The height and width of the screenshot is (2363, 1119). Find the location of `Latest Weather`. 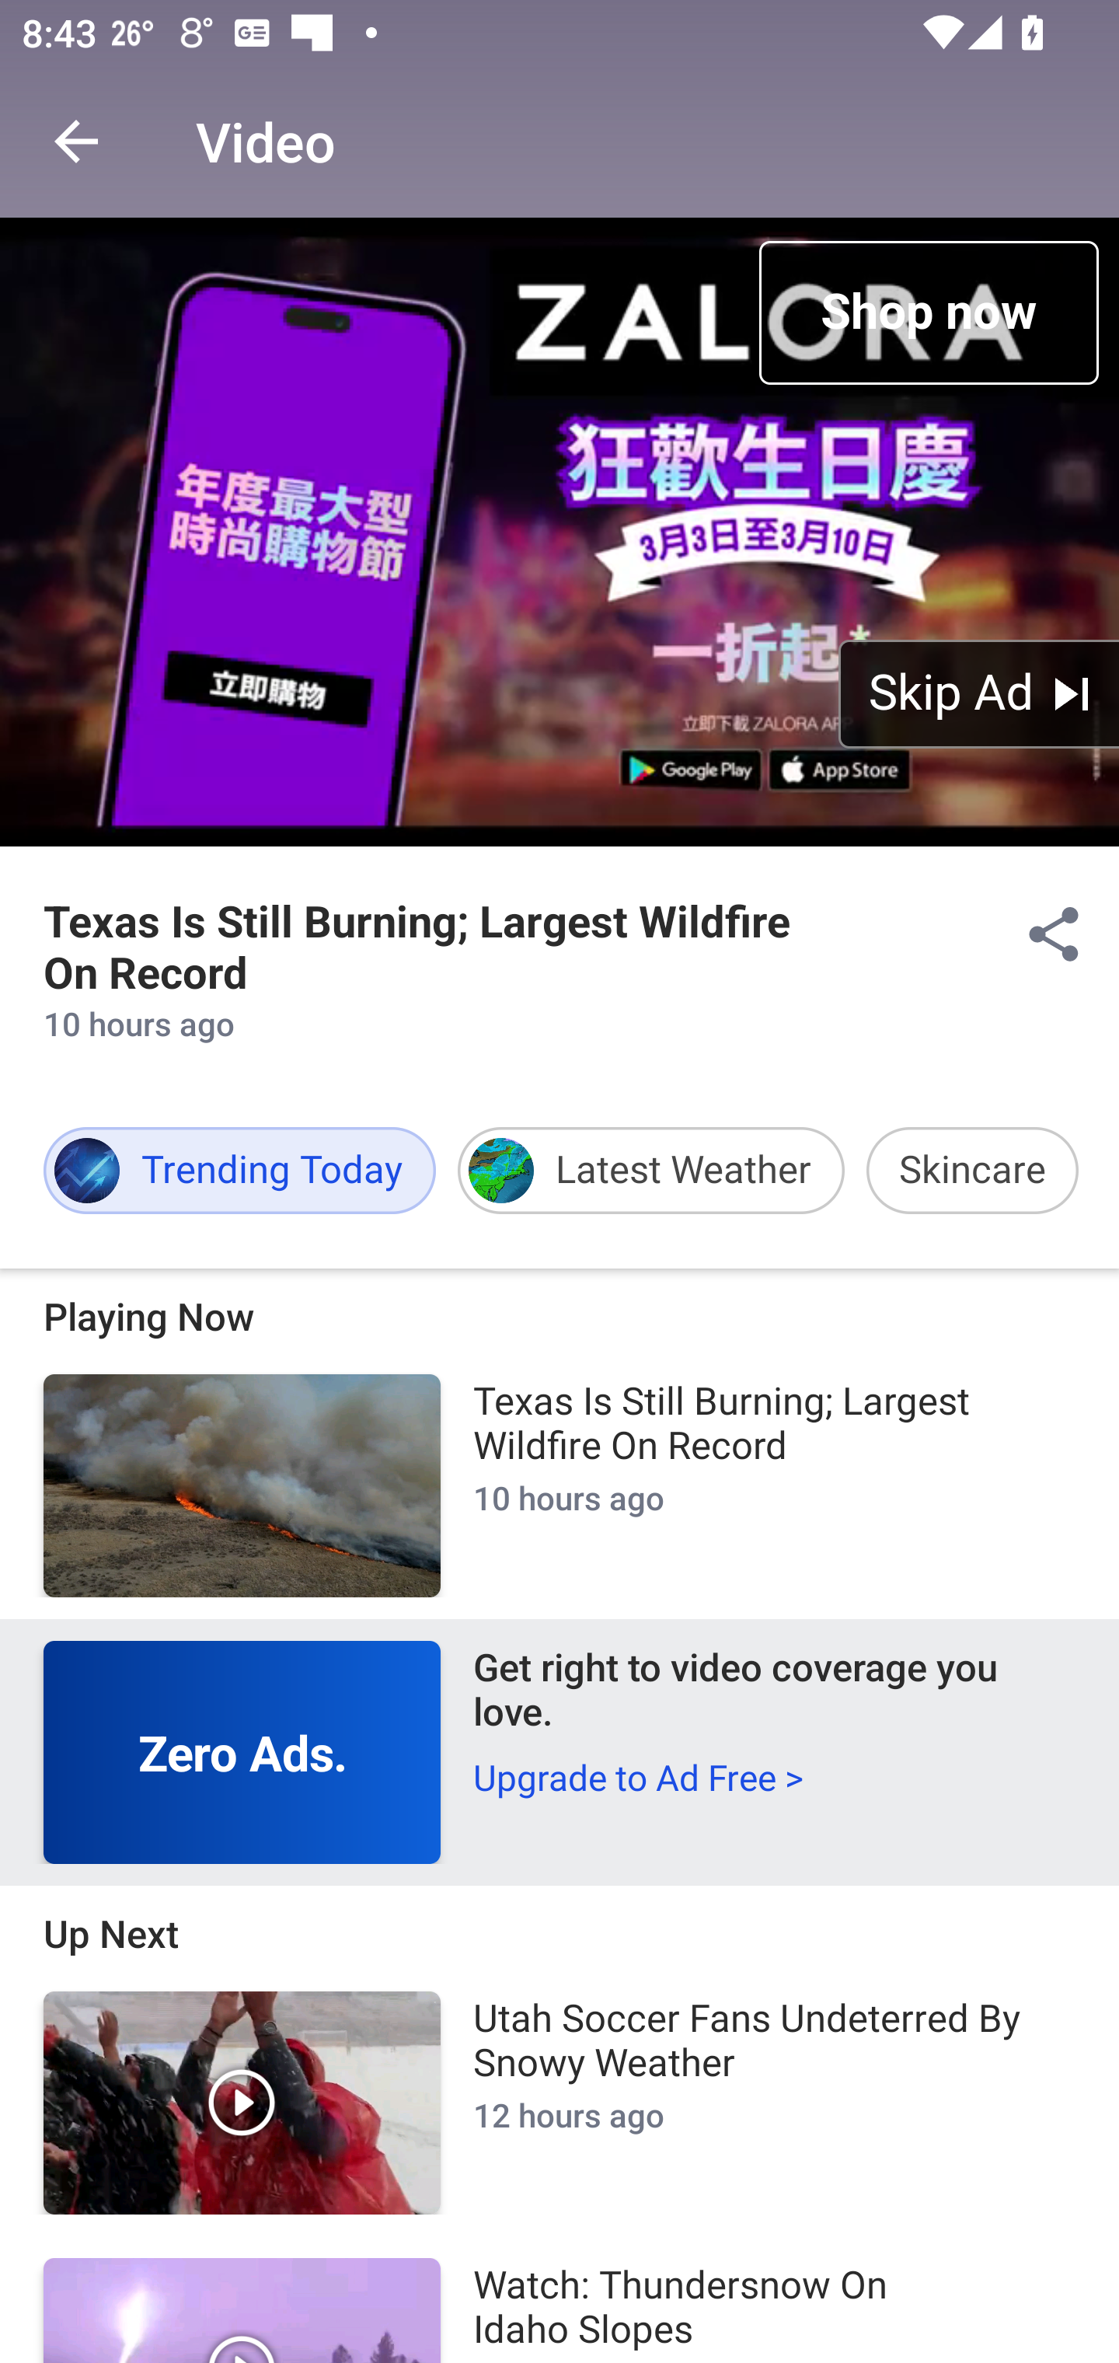

Latest Weather is located at coordinates (651, 1171).